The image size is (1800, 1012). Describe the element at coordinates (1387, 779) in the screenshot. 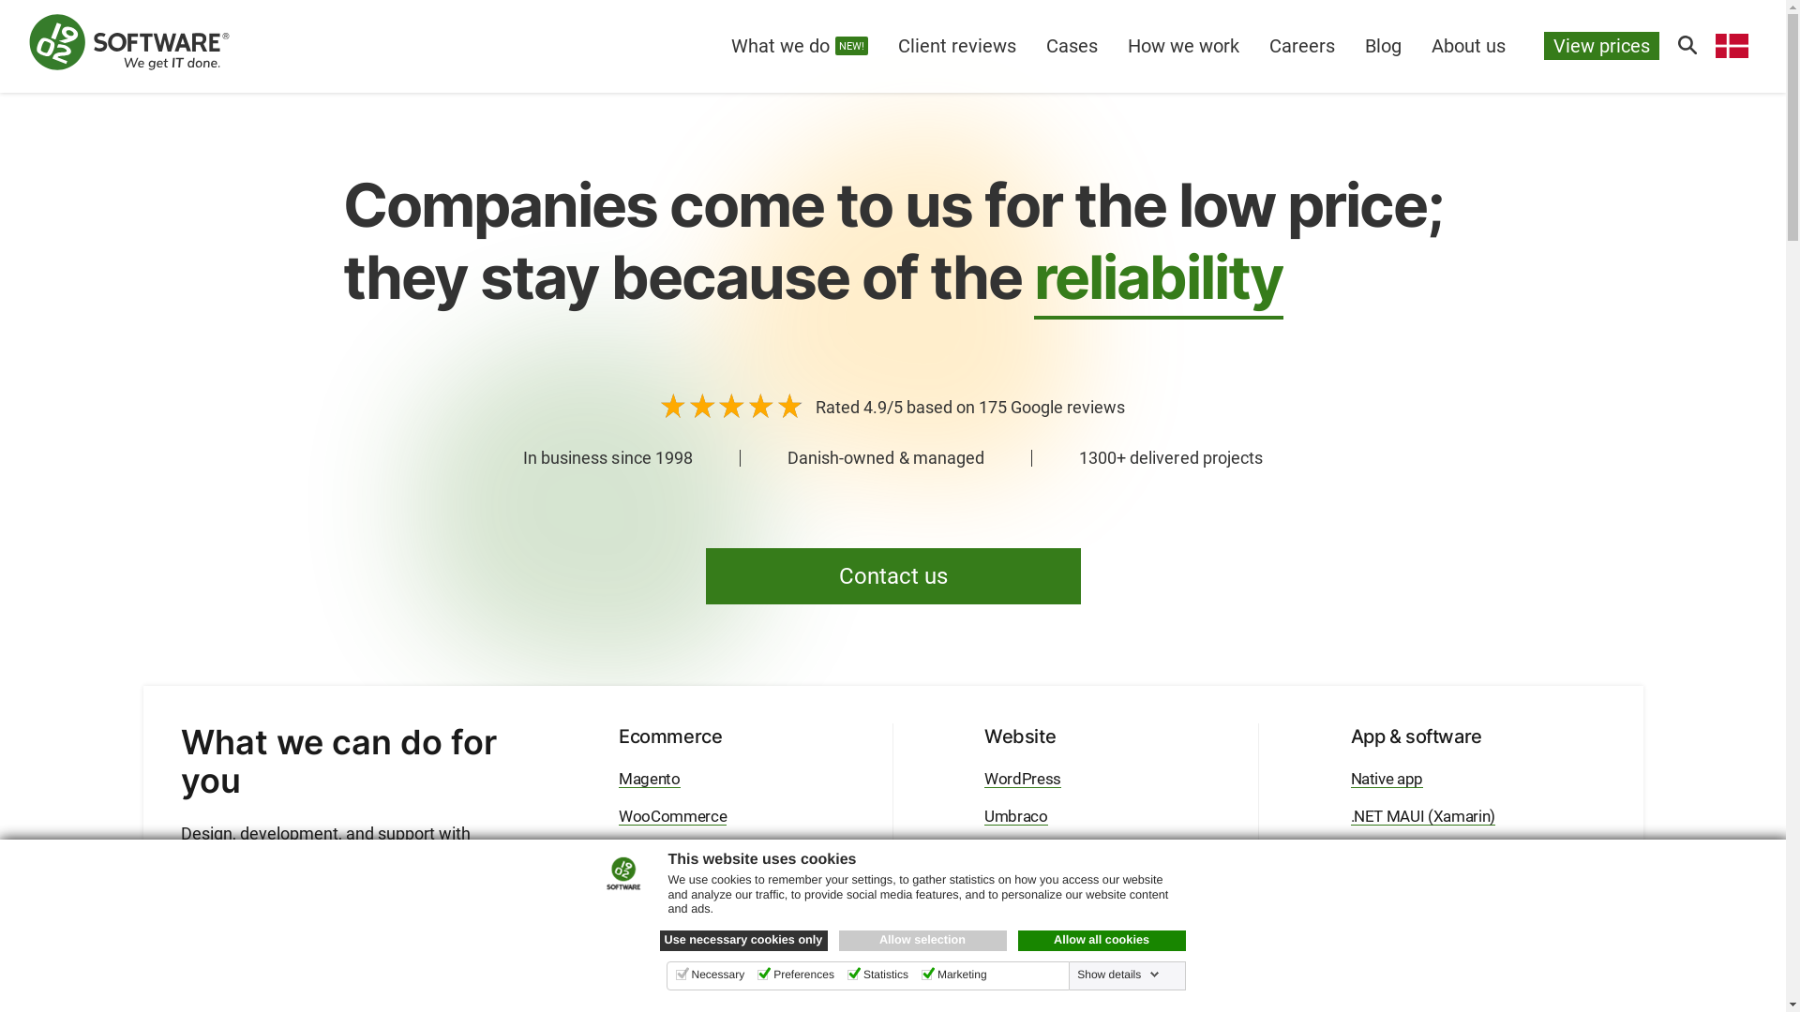

I see `Native app` at that location.